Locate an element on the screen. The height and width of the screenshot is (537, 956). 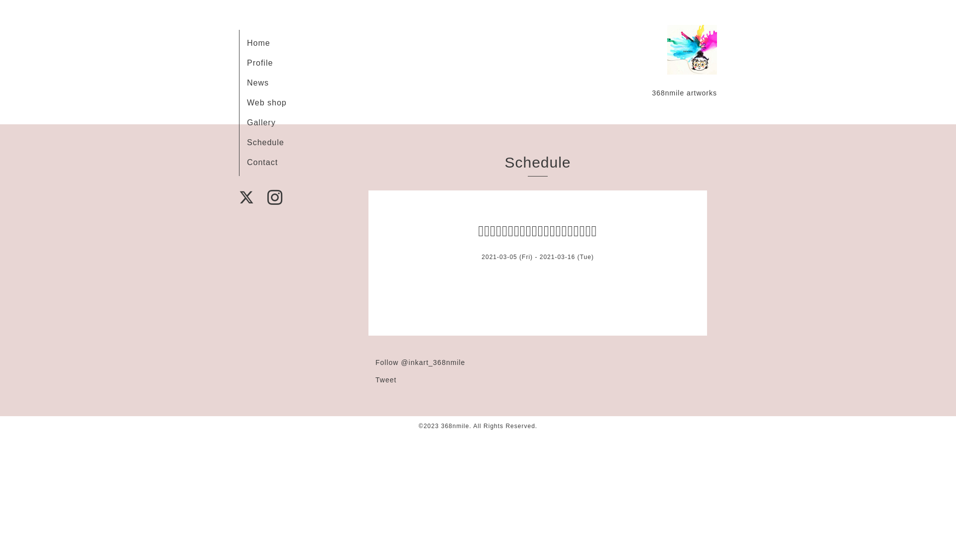
Gallery is located at coordinates (261, 122).